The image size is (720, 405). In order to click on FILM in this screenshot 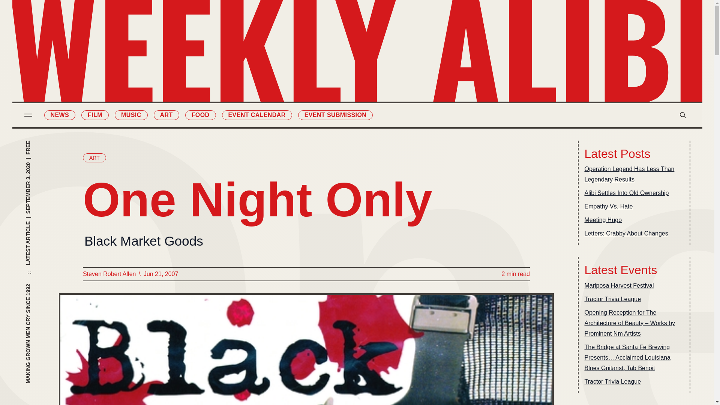, I will do `click(94, 115)`.